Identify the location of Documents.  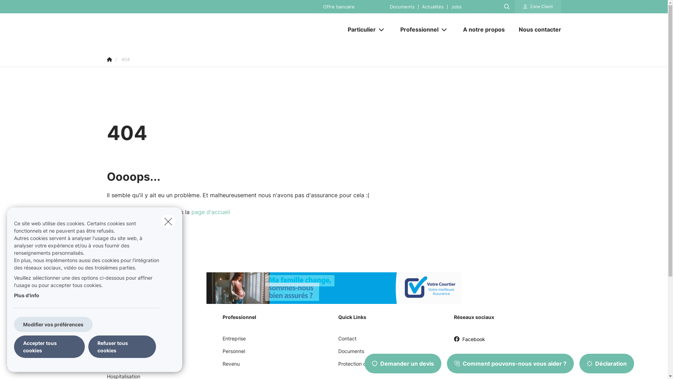
(351, 354).